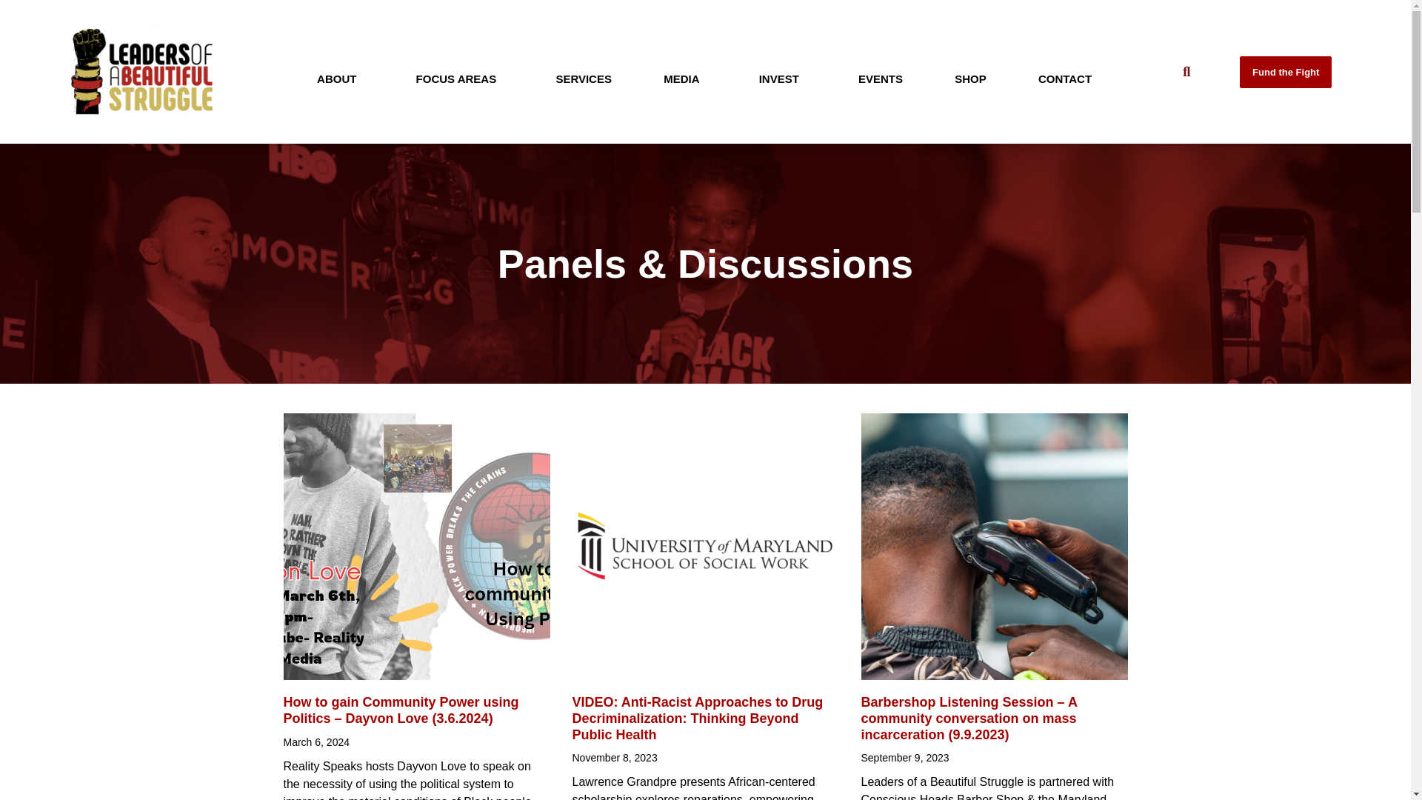 This screenshot has height=800, width=1422. What do you see at coordinates (880, 79) in the screenshot?
I see `EVENTS` at bounding box center [880, 79].